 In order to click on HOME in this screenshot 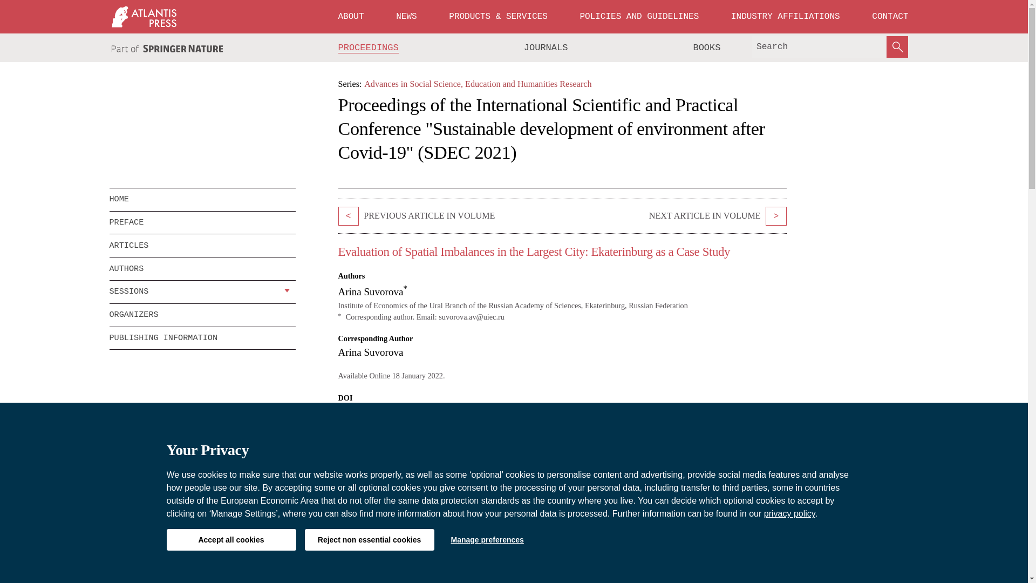, I will do `click(202, 199)`.